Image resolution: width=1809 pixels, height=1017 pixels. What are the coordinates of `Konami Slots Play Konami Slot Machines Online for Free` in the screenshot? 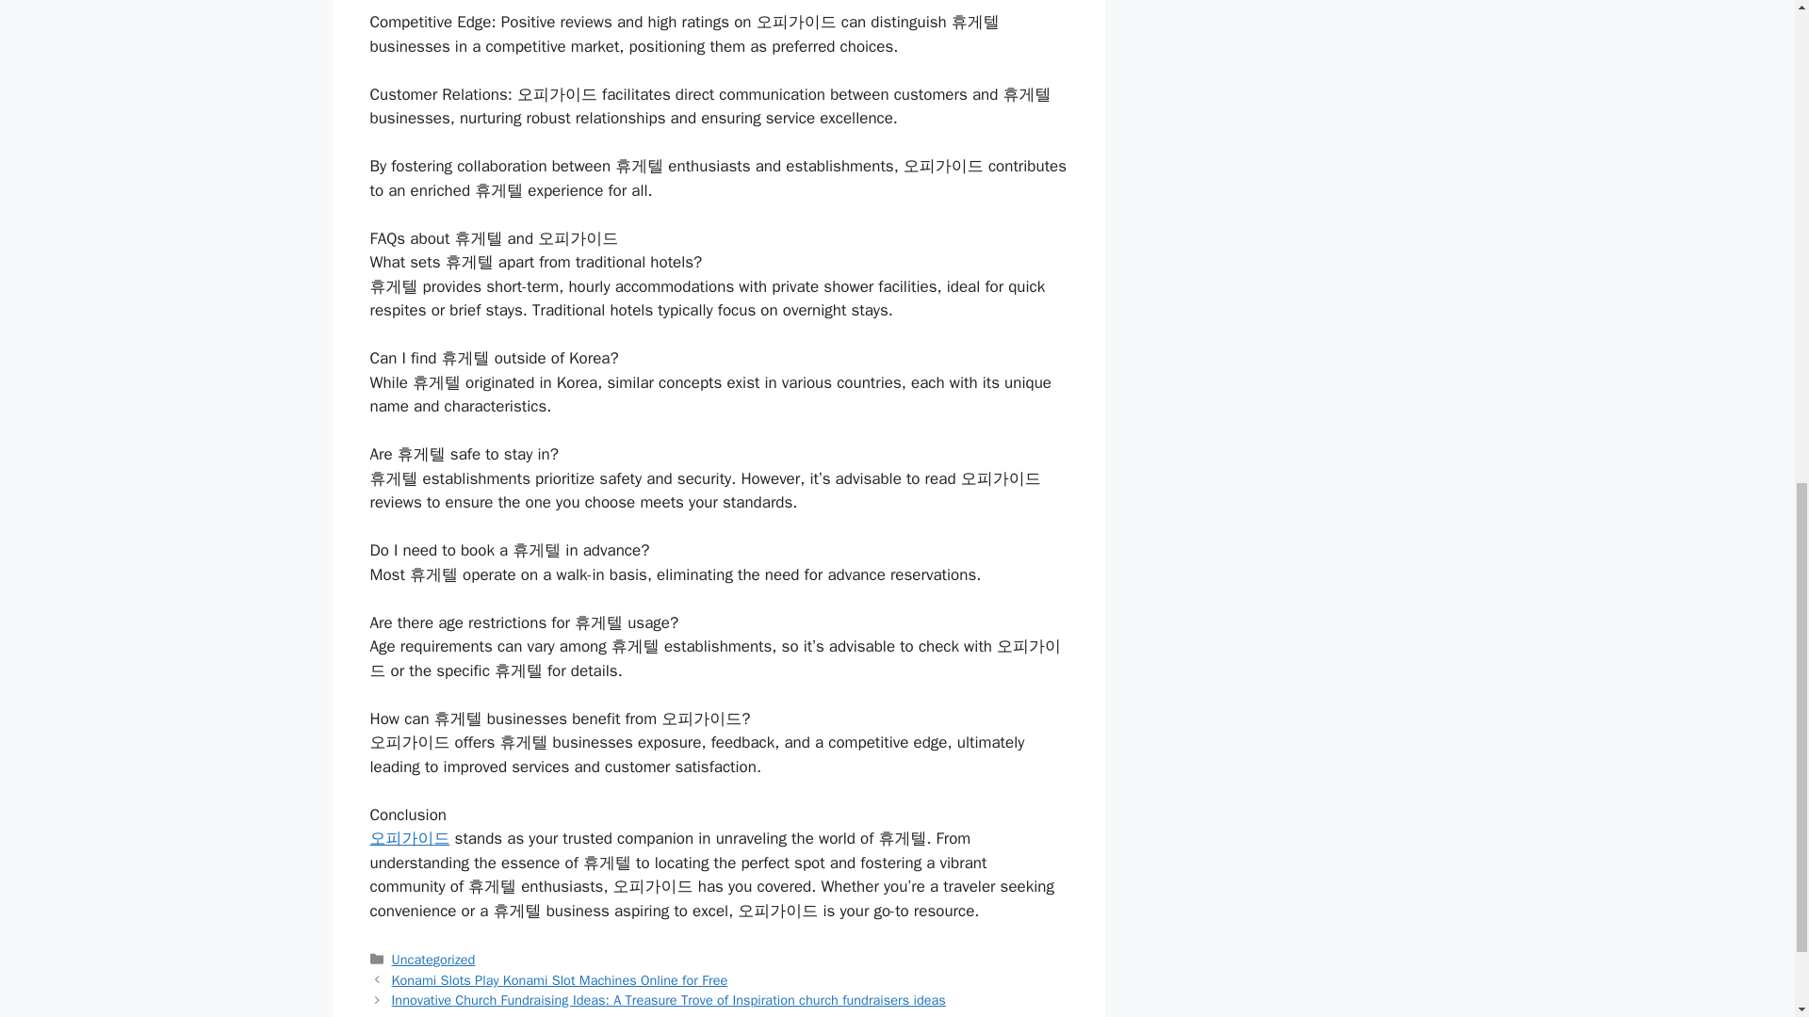 It's located at (560, 979).